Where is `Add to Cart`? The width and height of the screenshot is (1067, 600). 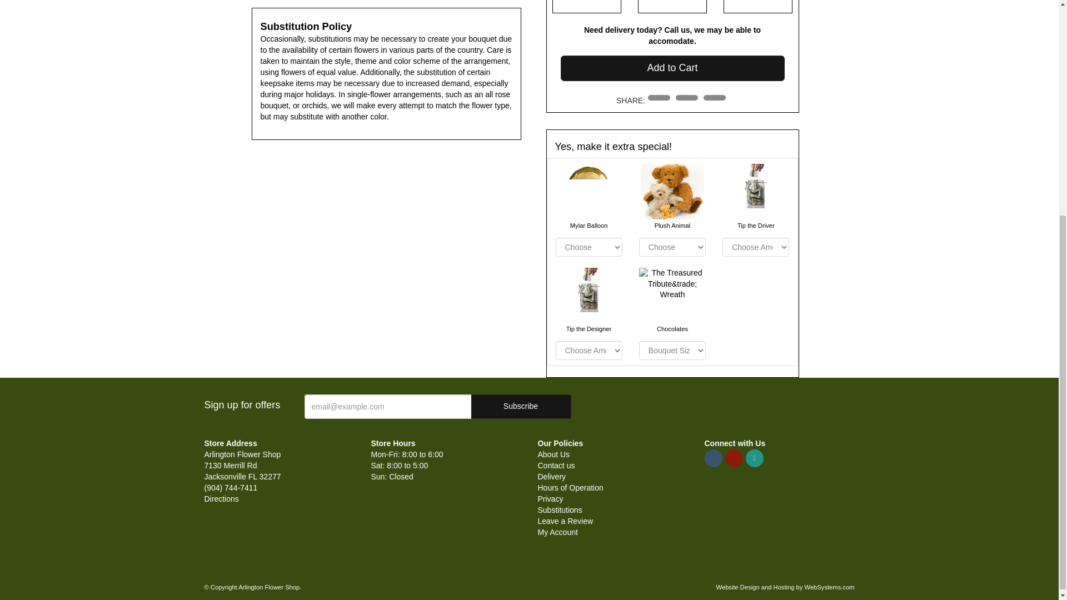 Add to Cart is located at coordinates (672, 68).